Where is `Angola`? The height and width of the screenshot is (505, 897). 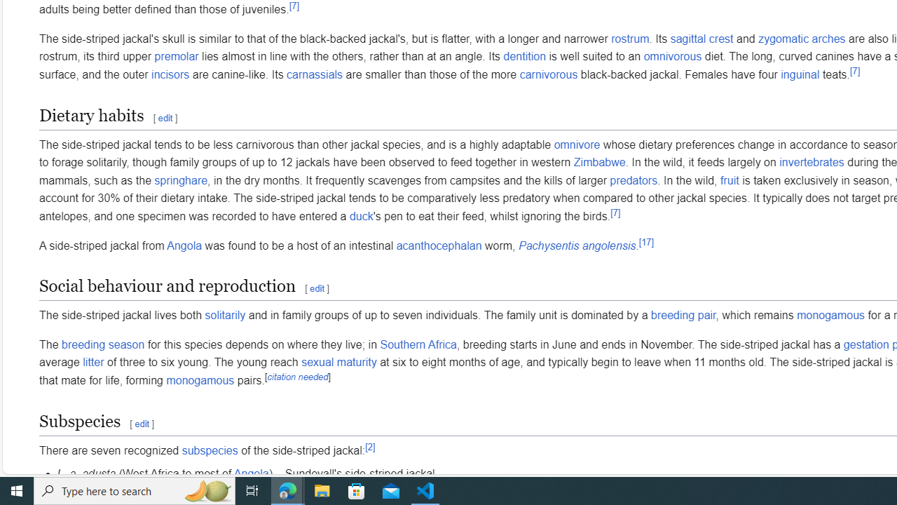
Angola is located at coordinates (251, 473).